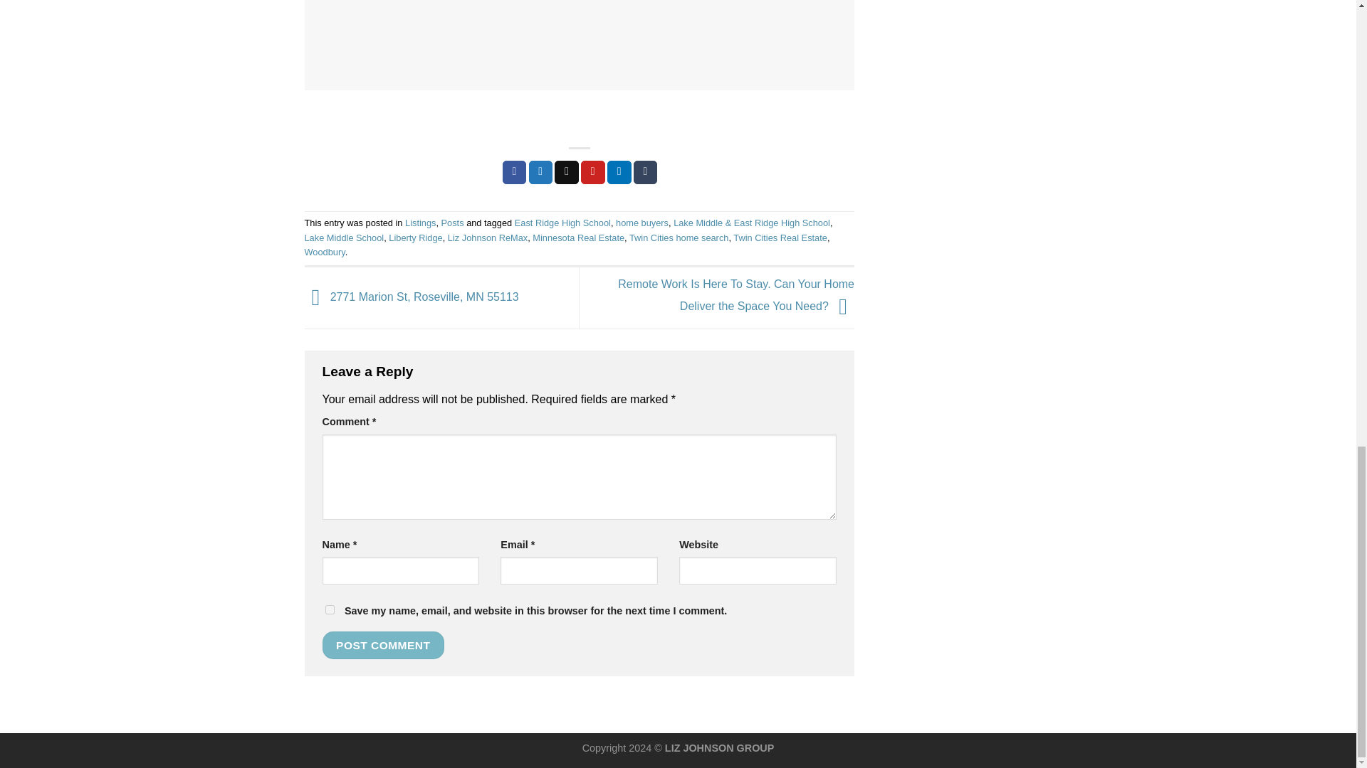 The width and height of the screenshot is (1367, 768). What do you see at coordinates (412, 297) in the screenshot?
I see `2771 Marion St, Roseville, MN 55113` at bounding box center [412, 297].